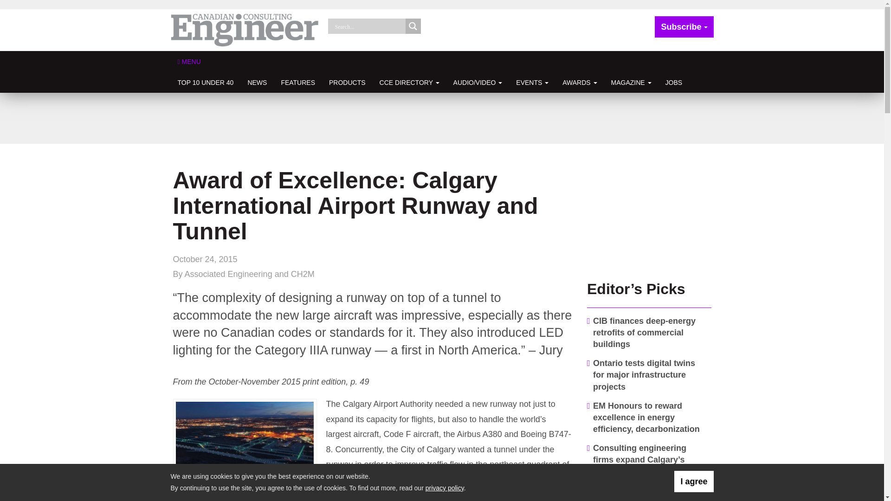 This screenshot has height=501, width=891. Describe the element at coordinates (649, 213) in the screenshot. I see `3rd party ad content` at that location.